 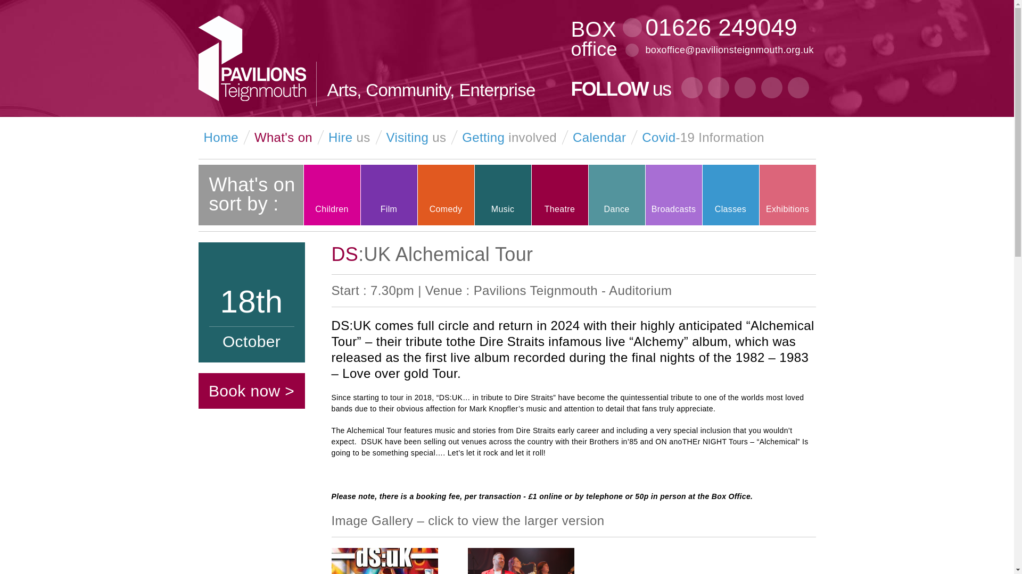 What do you see at coordinates (507, 138) in the screenshot?
I see `Getting involved` at bounding box center [507, 138].